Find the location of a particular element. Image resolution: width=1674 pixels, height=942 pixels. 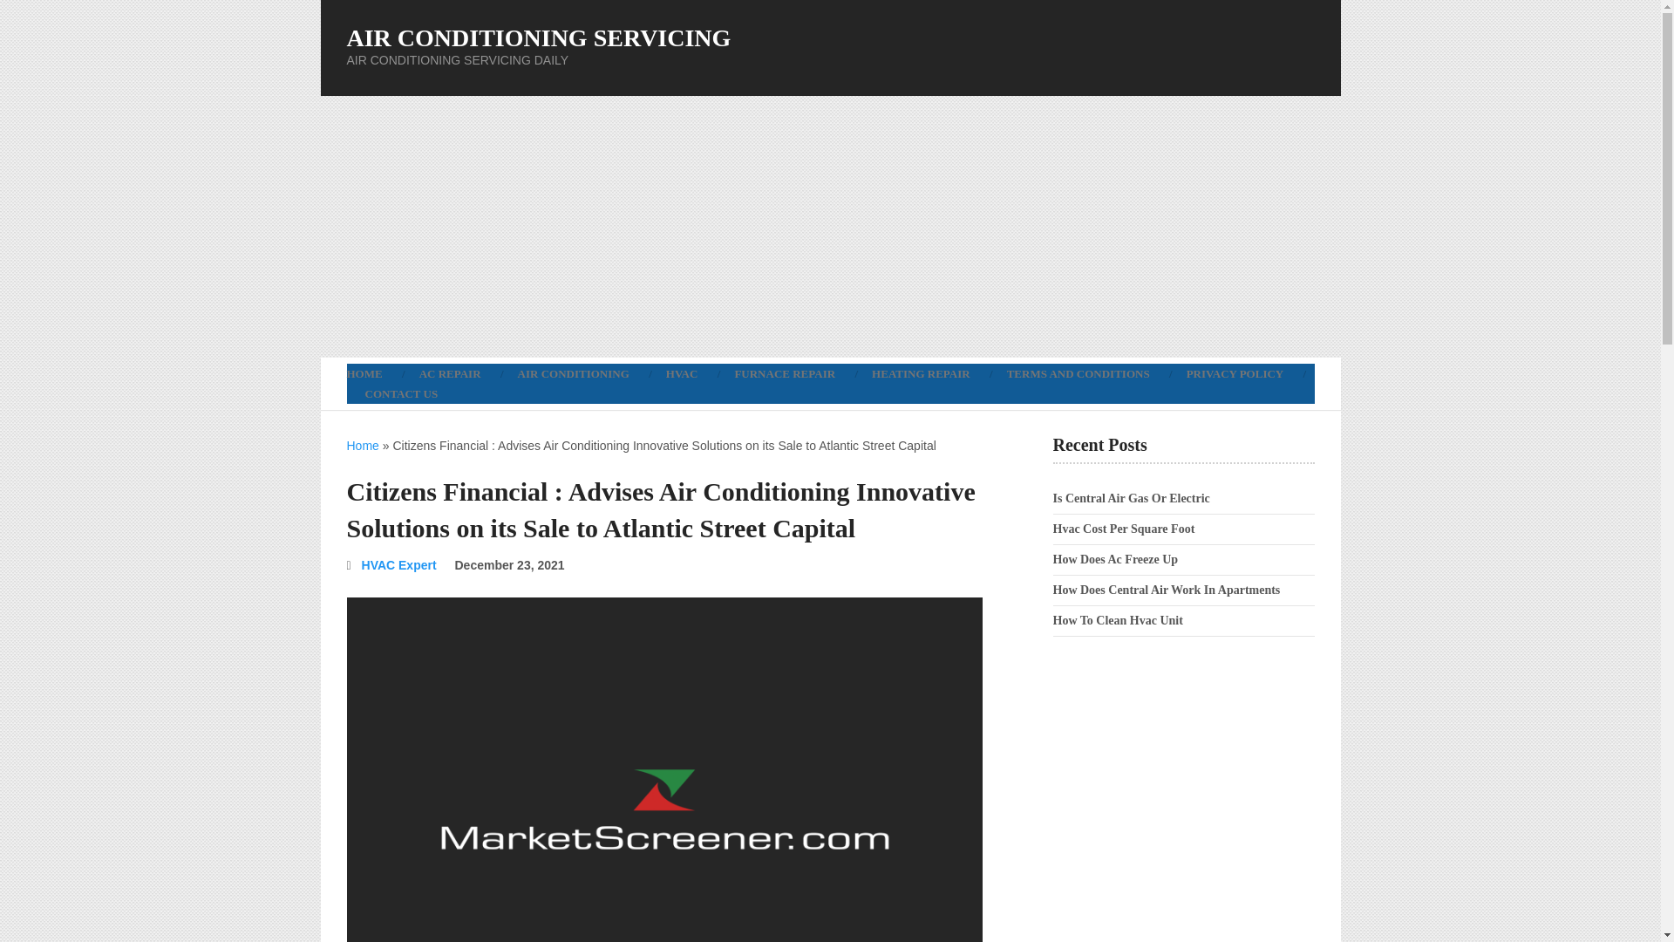

Is Central Air Gas Or Electric is located at coordinates (1132, 497).